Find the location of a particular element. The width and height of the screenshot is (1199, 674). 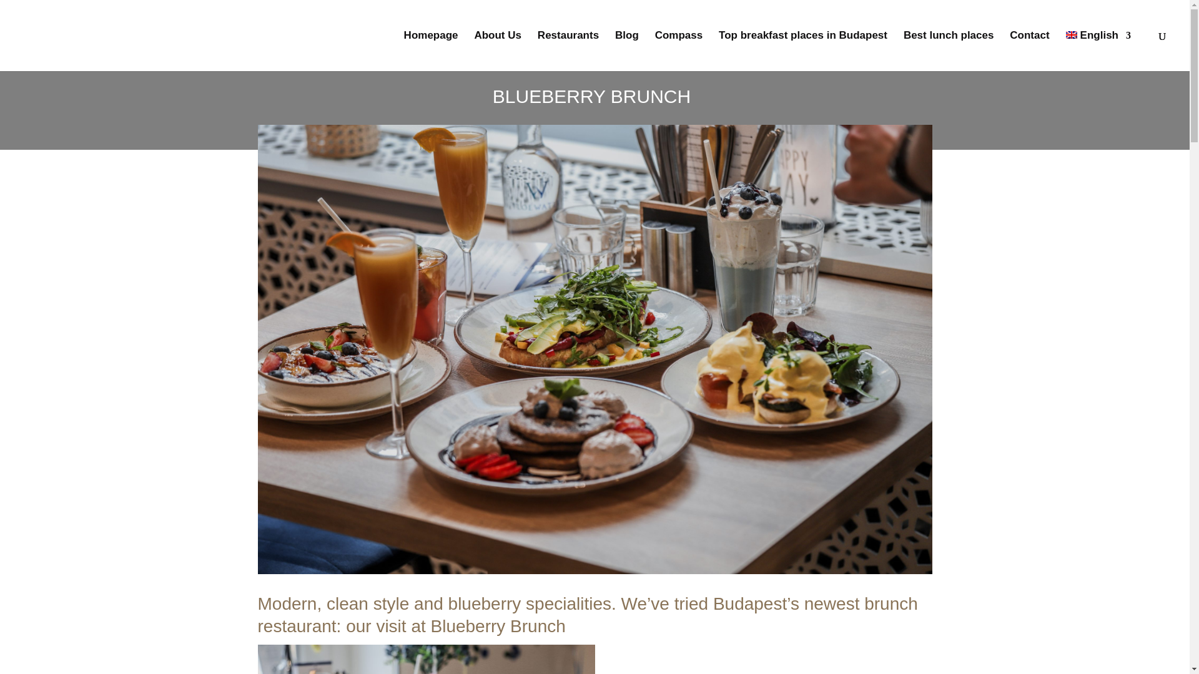

English is located at coordinates (1098, 51).